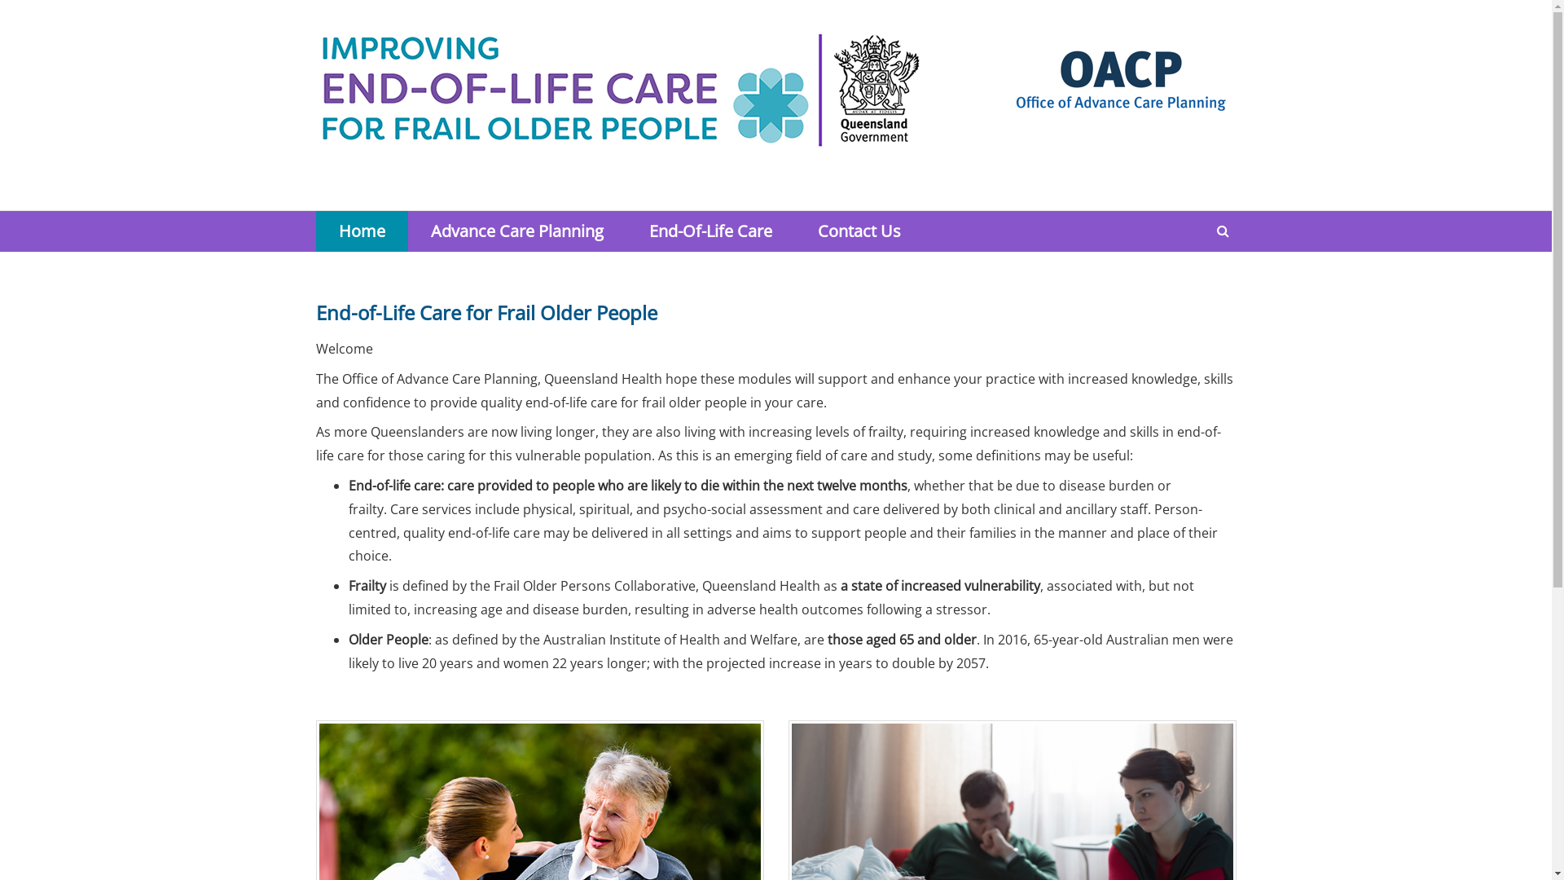  What do you see at coordinates (516, 231) in the screenshot?
I see `Advance Care Planning` at bounding box center [516, 231].